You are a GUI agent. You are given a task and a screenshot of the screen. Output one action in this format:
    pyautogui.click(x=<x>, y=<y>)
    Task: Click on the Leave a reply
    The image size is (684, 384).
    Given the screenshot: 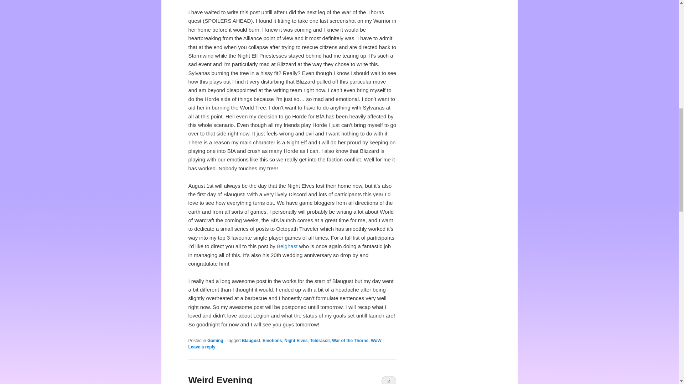 What is the action you would take?
    pyautogui.click(x=202, y=347)
    